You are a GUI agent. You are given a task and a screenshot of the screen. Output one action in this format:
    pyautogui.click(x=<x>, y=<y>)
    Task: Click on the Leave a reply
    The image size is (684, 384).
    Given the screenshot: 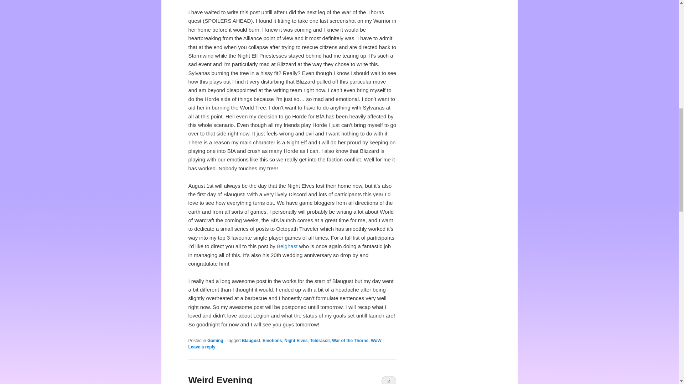 What is the action you would take?
    pyautogui.click(x=202, y=347)
    